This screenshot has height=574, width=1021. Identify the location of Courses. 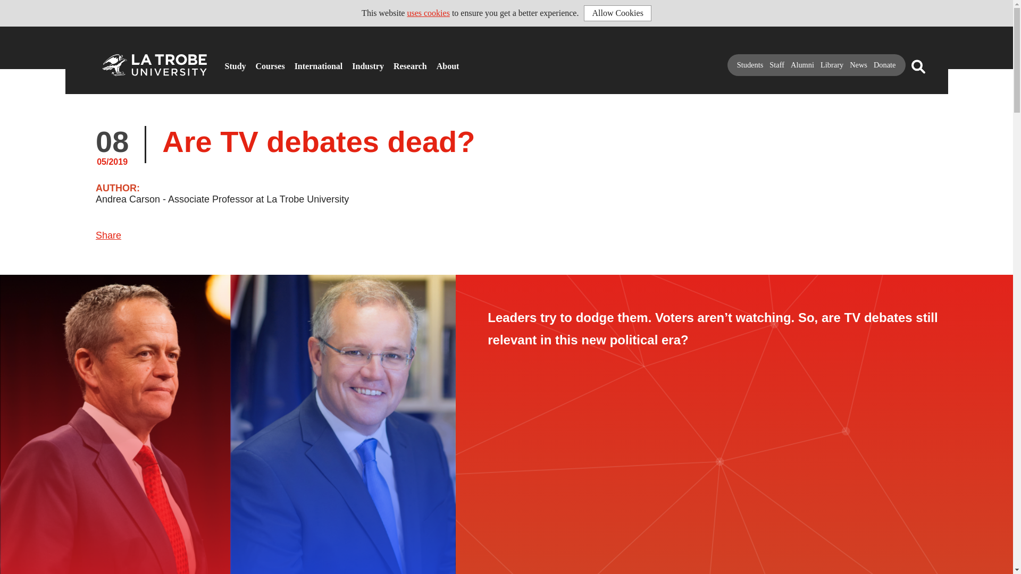
(259, 62).